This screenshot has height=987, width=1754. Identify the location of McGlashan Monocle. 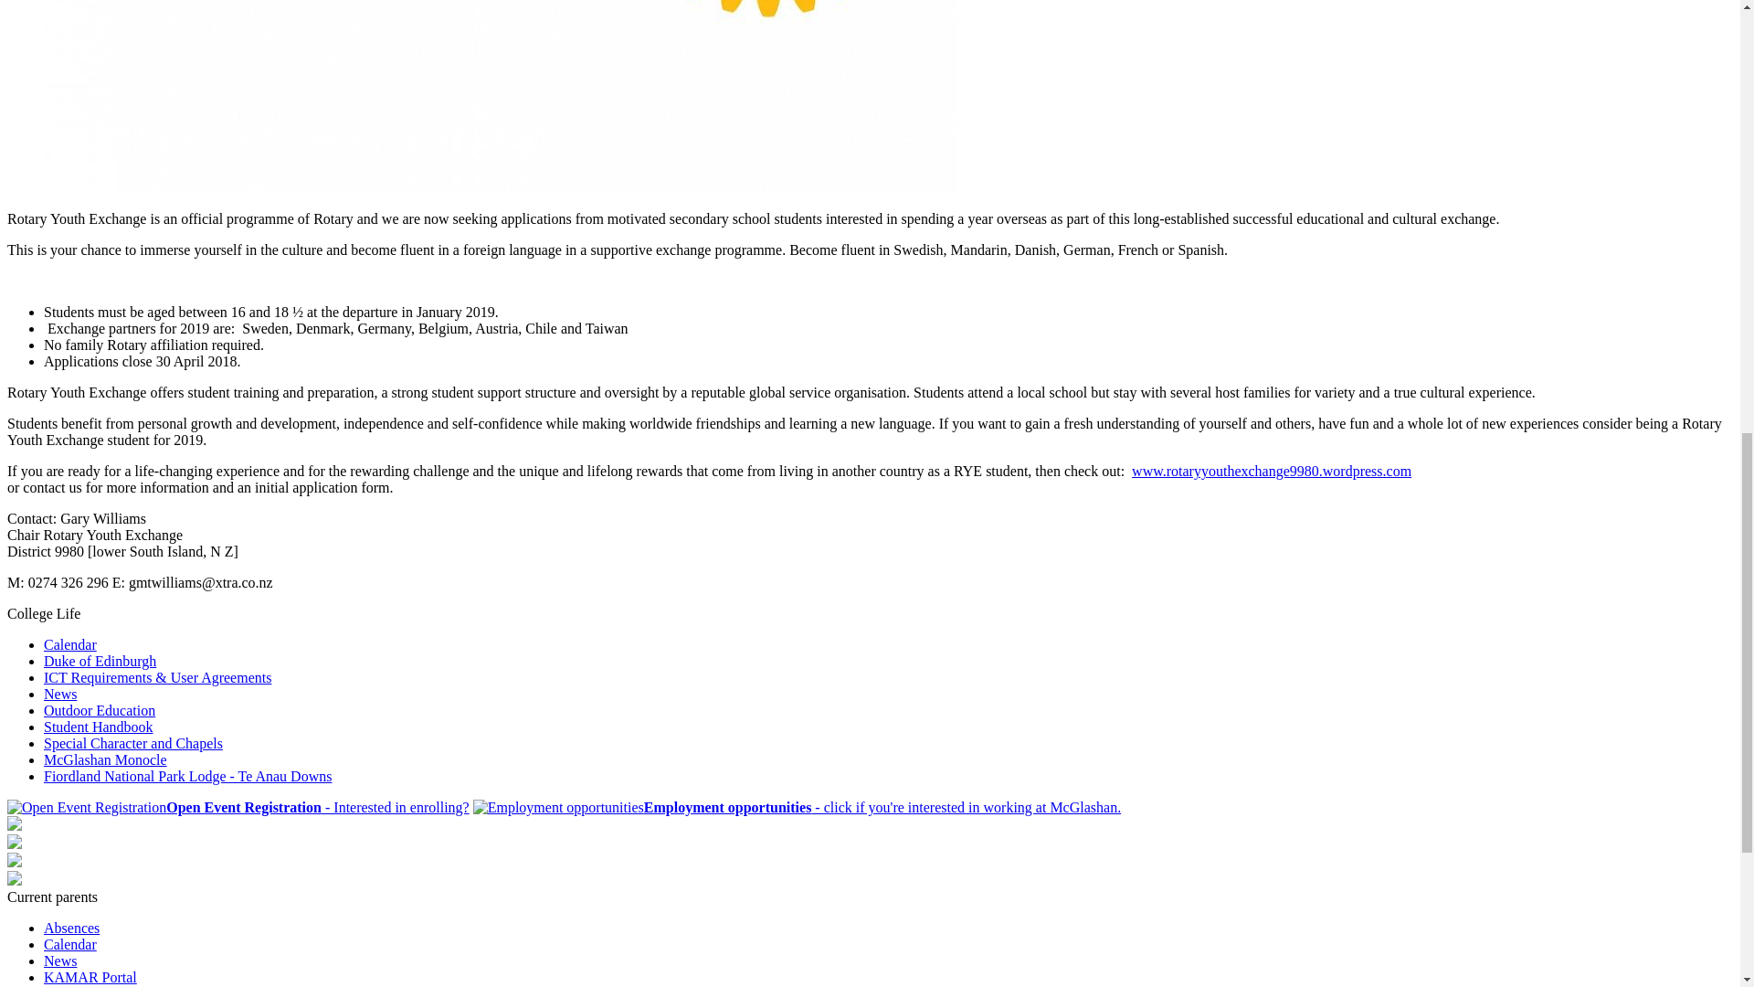
(105, 759).